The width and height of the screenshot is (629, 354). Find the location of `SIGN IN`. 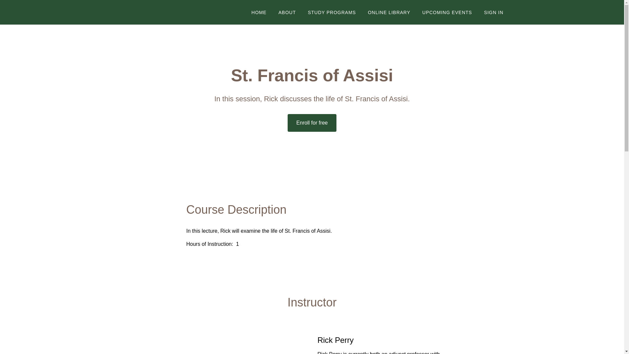

SIGN IN is located at coordinates (493, 12).